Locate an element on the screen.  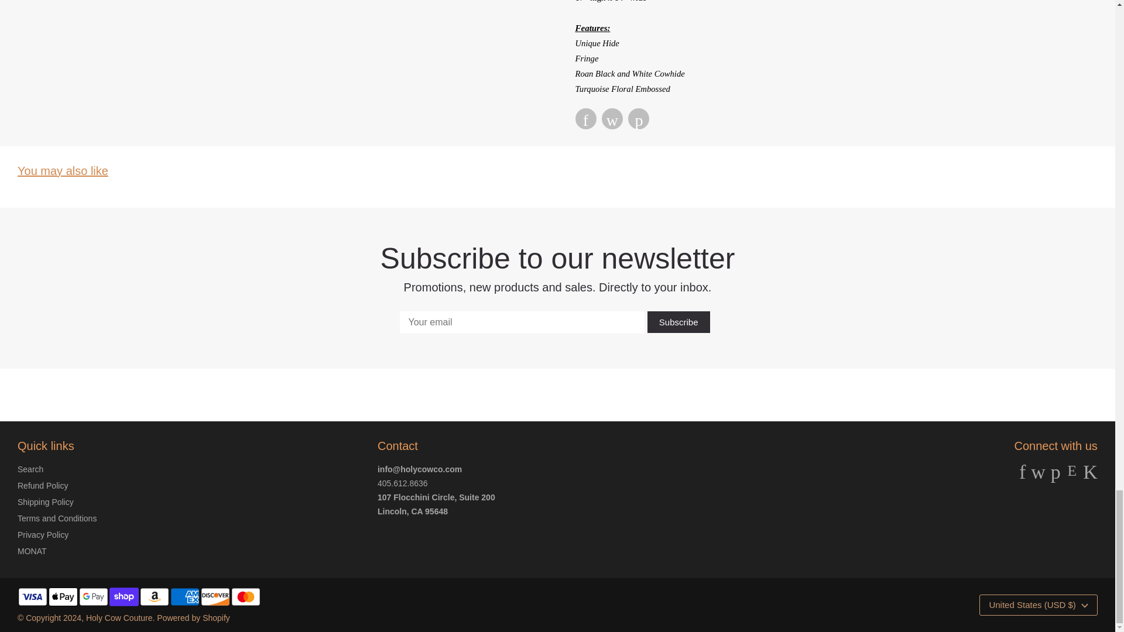
Subscribe is located at coordinates (678, 322).